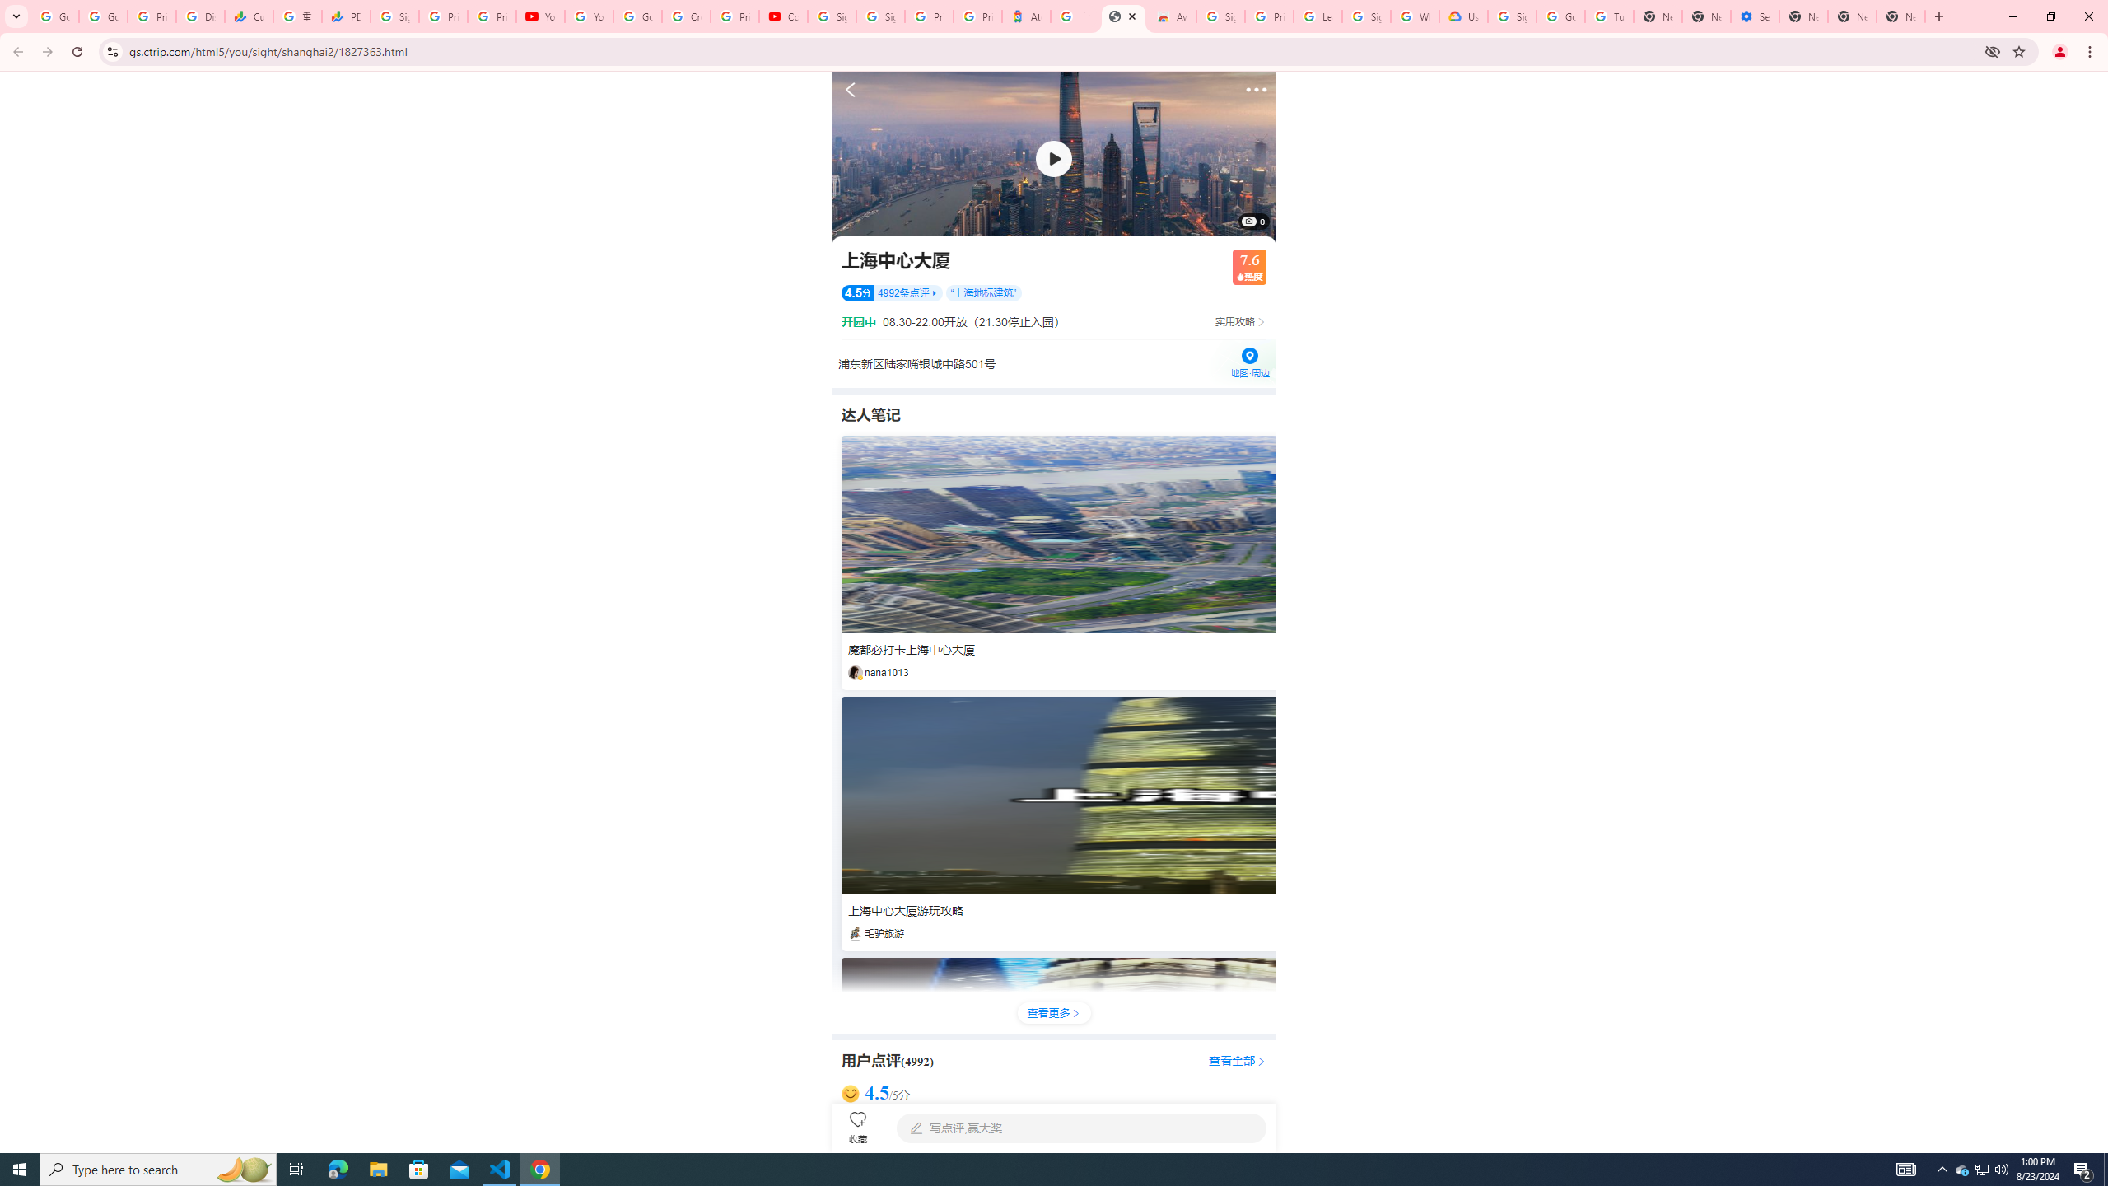 This screenshot has width=2108, height=1186. I want to click on Sign in - Google Accounts, so click(1220, 16).